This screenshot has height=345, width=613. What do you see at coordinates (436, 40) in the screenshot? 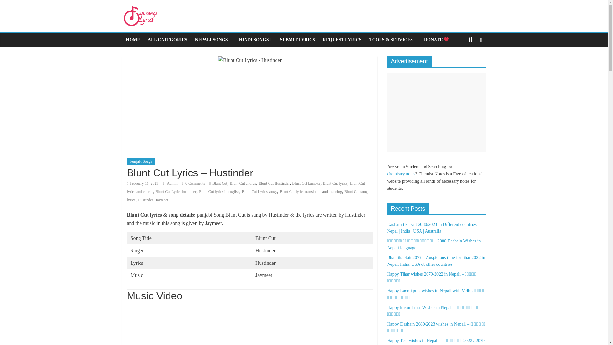
I see `DONATE` at bounding box center [436, 40].